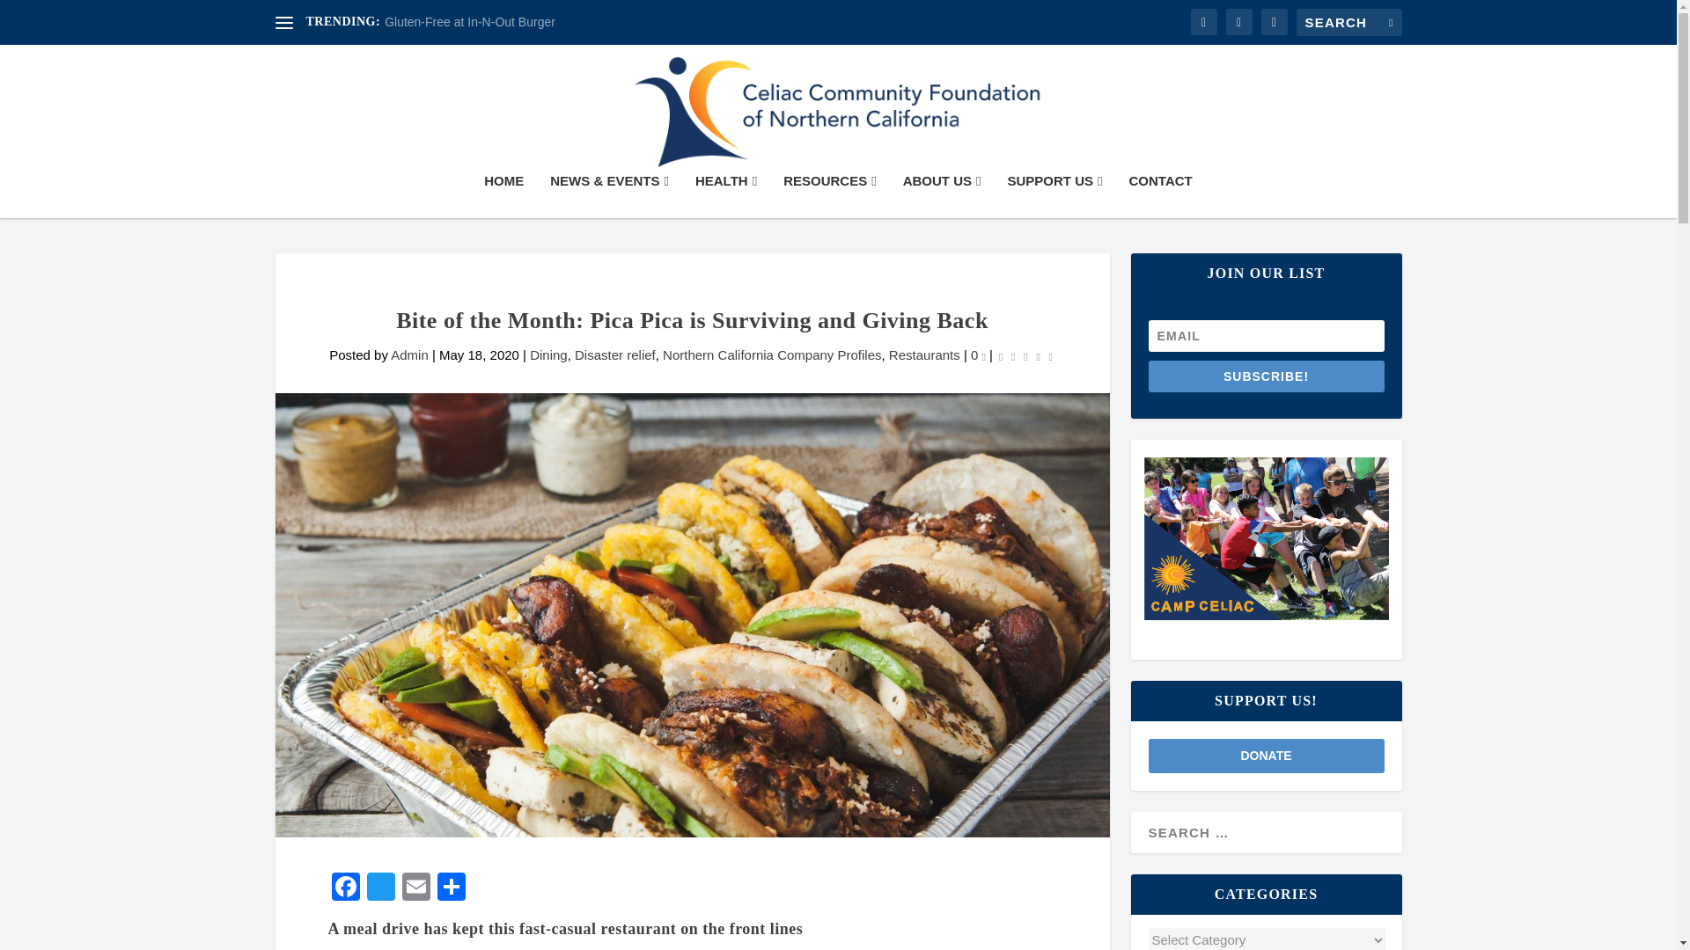  What do you see at coordinates (725, 195) in the screenshot?
I see `HEALTH` at bounding box center [725, 195].